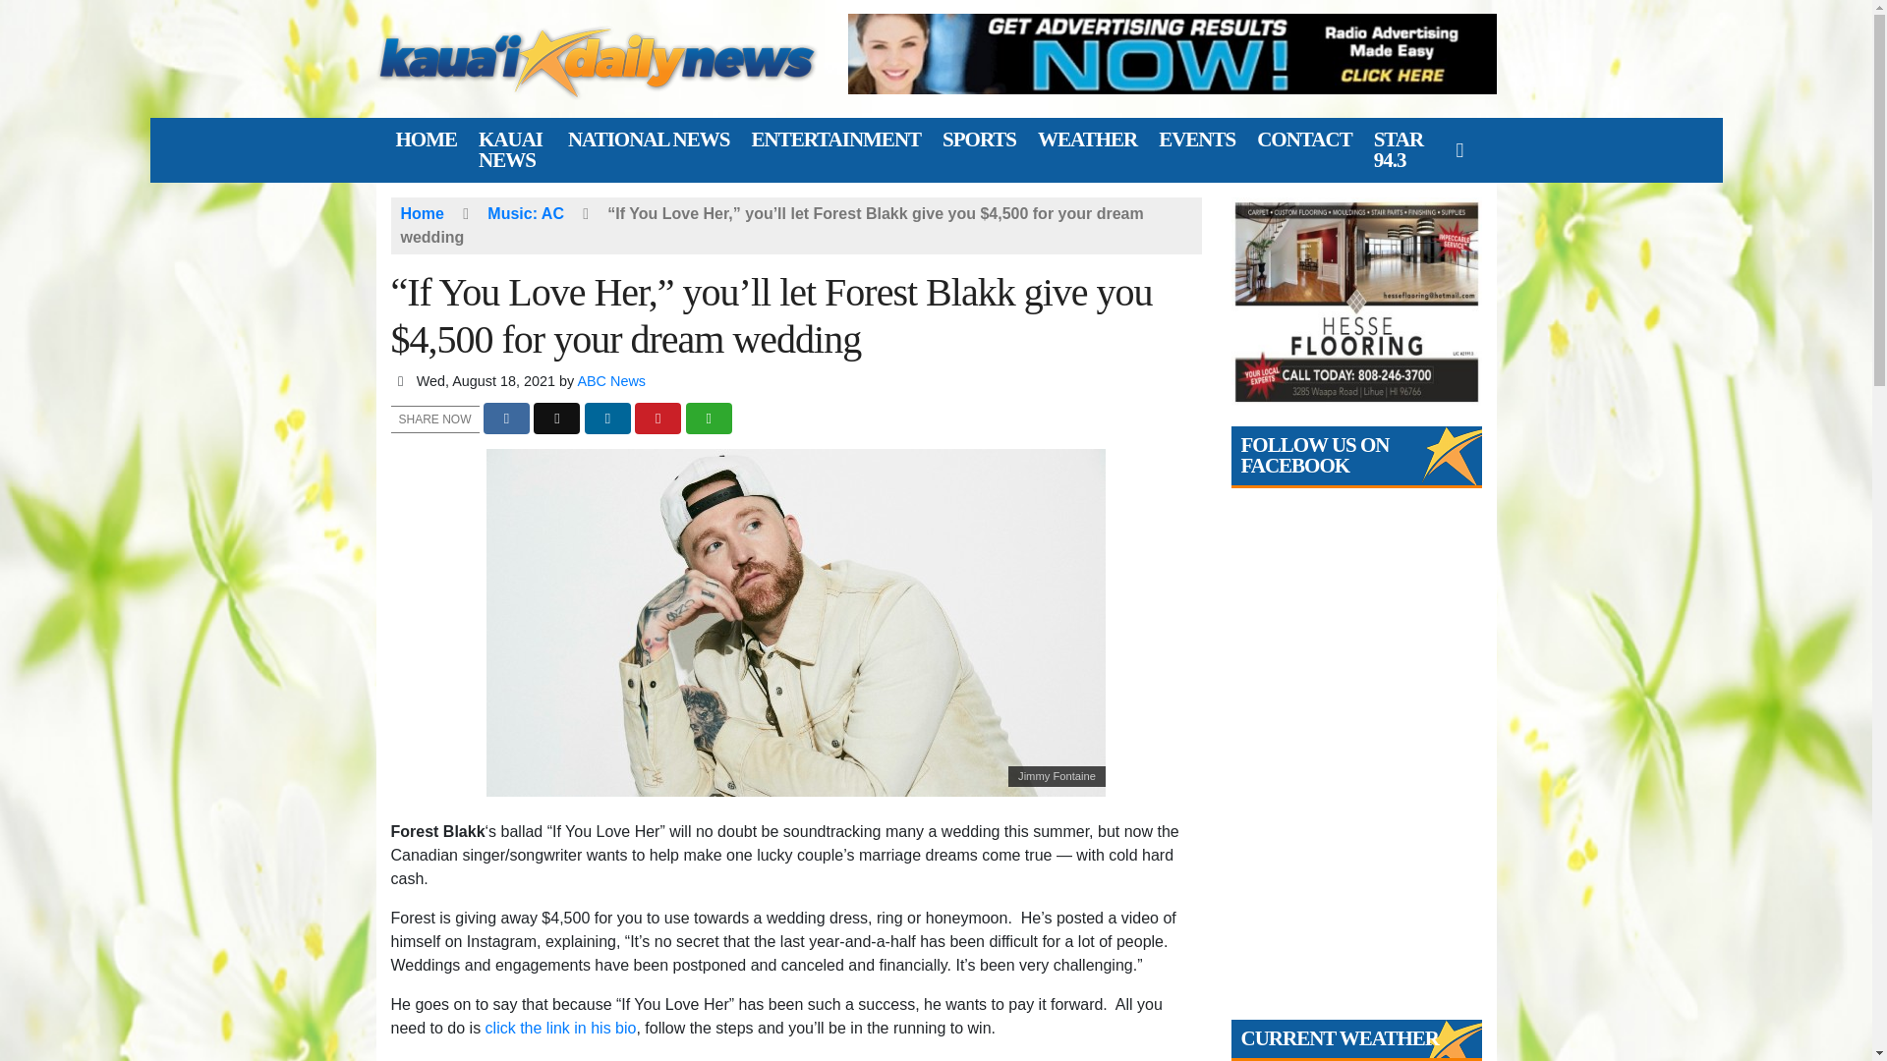  Describe the element at coordinates (709, 419) in the screenshot. I see `Share via E-Mail` at that location.